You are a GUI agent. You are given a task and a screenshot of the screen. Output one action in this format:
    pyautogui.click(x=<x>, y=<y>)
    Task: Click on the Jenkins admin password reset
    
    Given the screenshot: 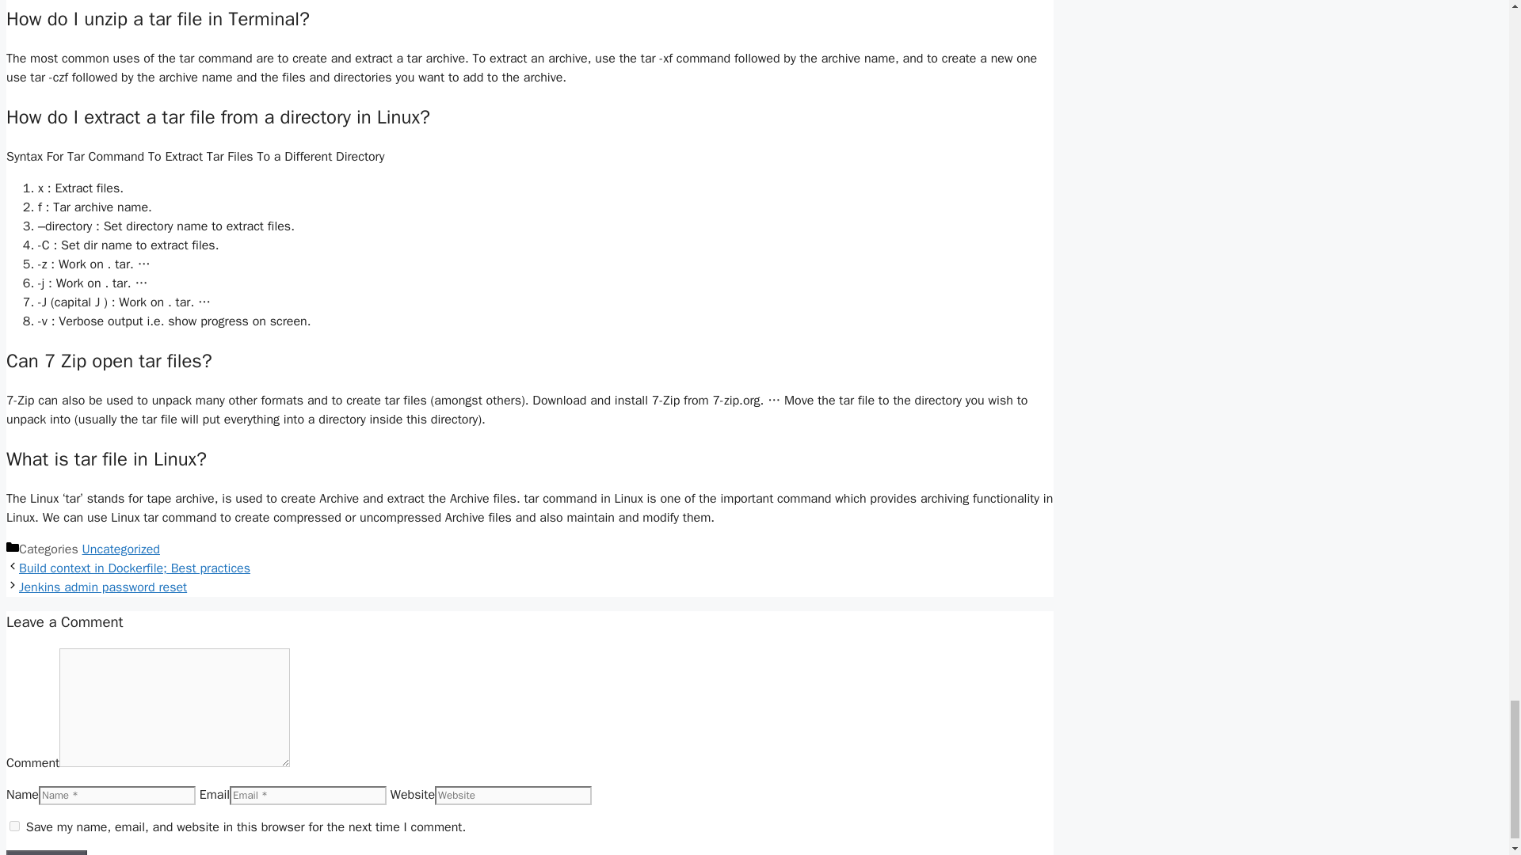 What is the action you would take?
    pyautogui.click(x=103, y=587)
    